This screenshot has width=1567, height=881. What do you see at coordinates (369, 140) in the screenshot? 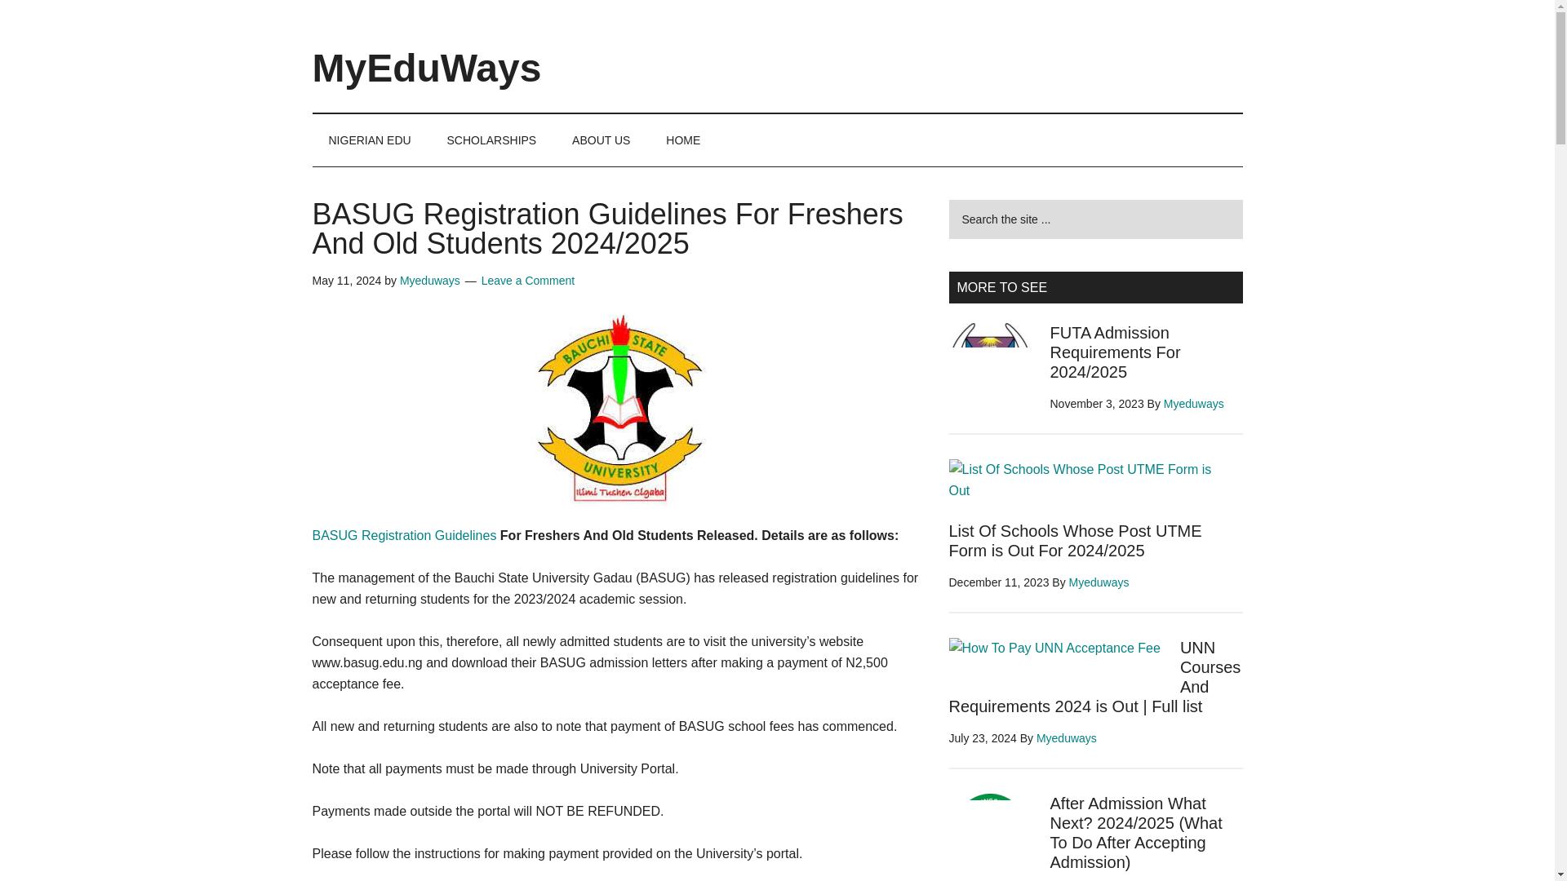
I see `NIGERIAN EDU` at bounding box center [369, 140].